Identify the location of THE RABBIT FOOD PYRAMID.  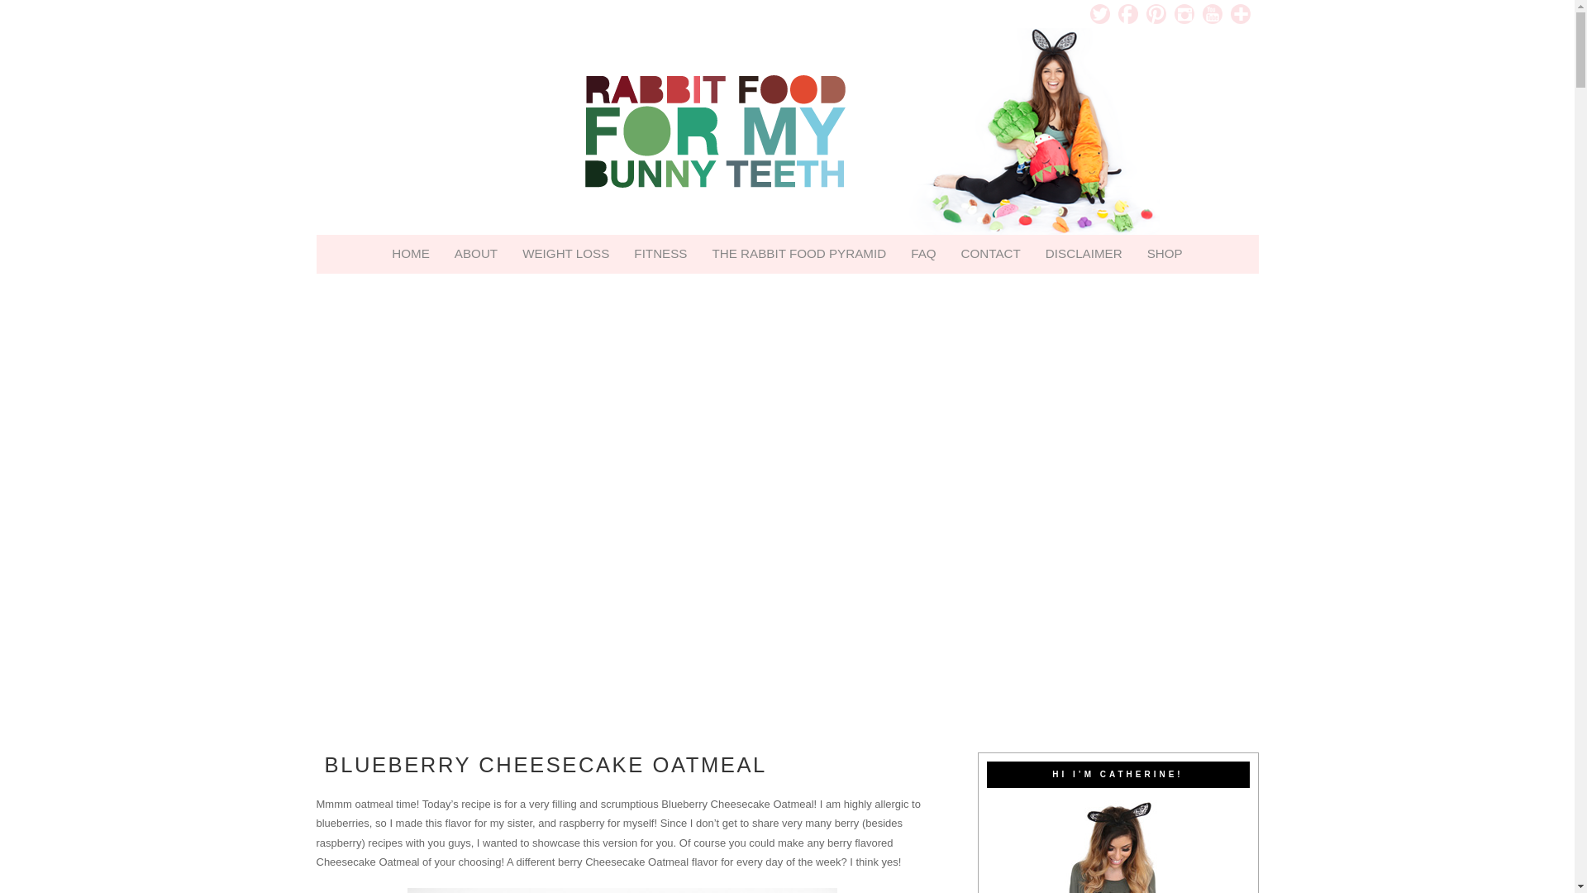
(798, 253).